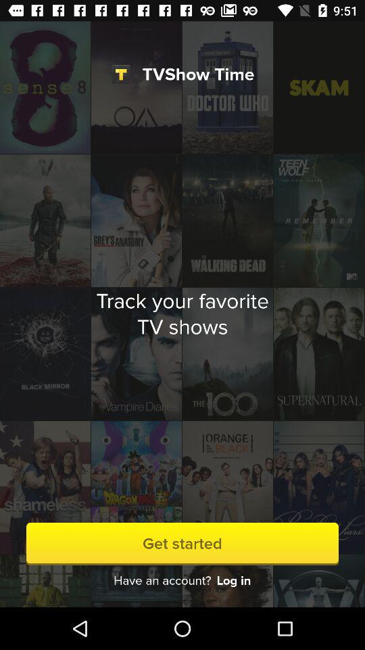 This screenshot has width=365, height=650. I want to click on jump to the log in icon, so click(234, 581).